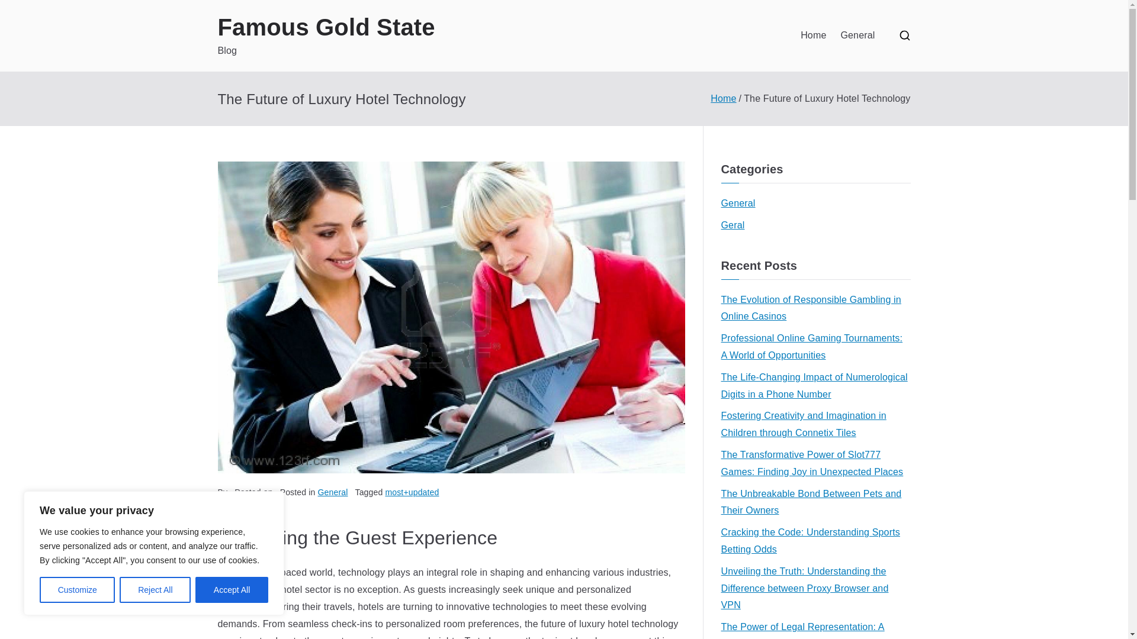 This screenshot has width=1137, height=639. I want to click on General, so click(857, 35).